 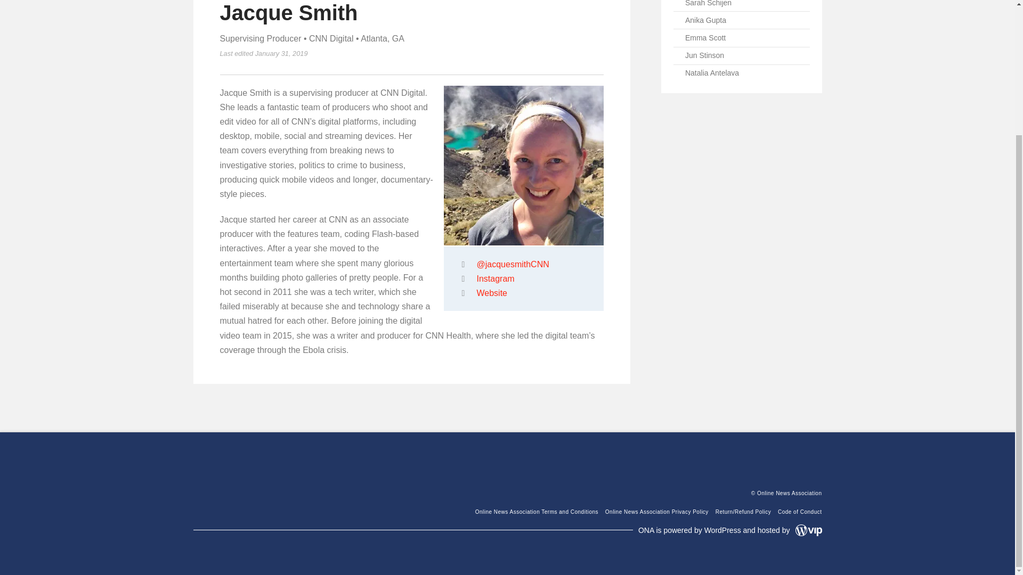 I want to click on Code of Conduct, so click(x=800, y=511).